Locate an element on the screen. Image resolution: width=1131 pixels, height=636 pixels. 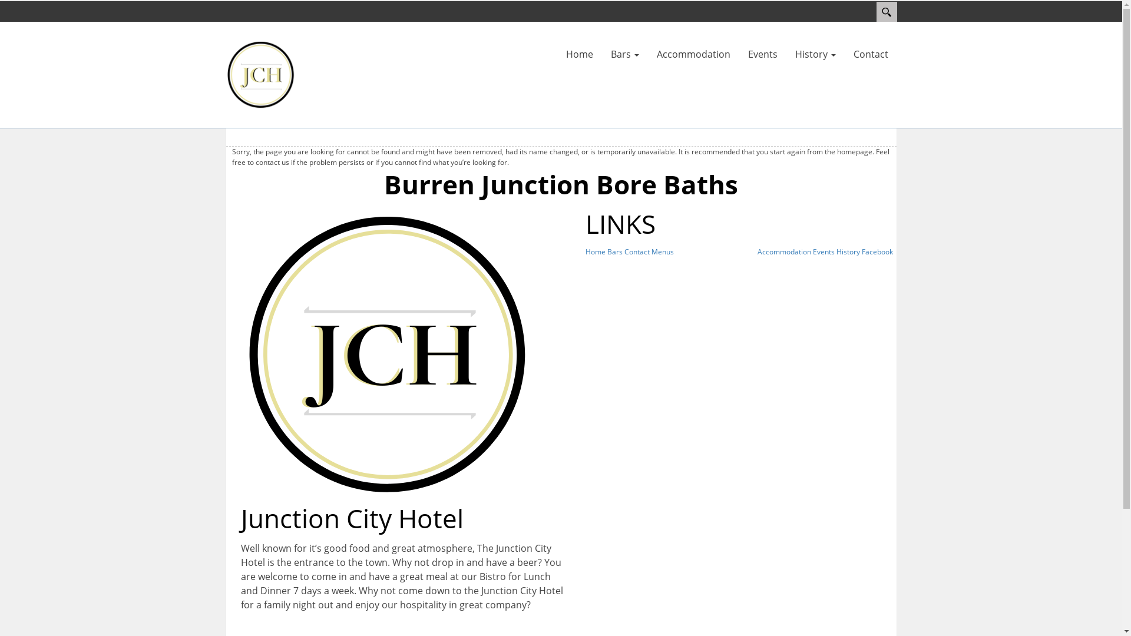
Accommodation is located at coordinates (694, 54).